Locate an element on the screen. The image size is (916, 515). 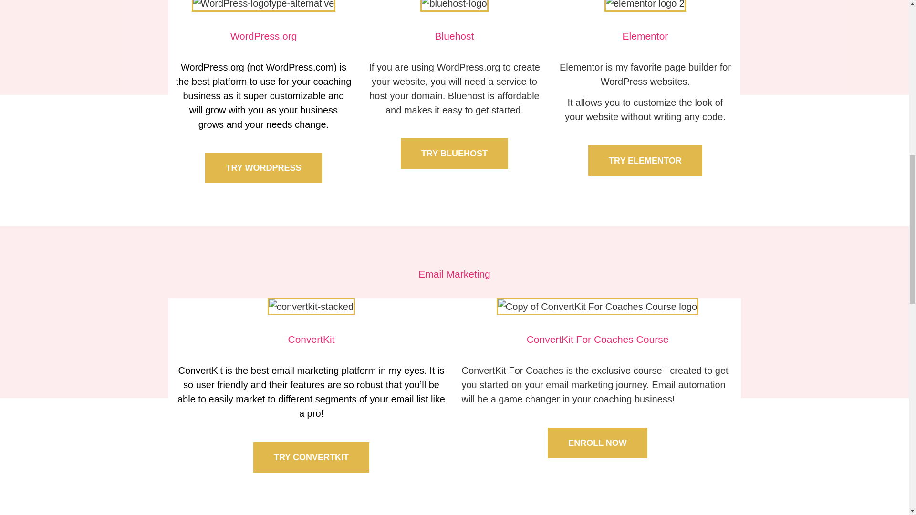
ENROLL NOW is located at coordinates (597, 443).